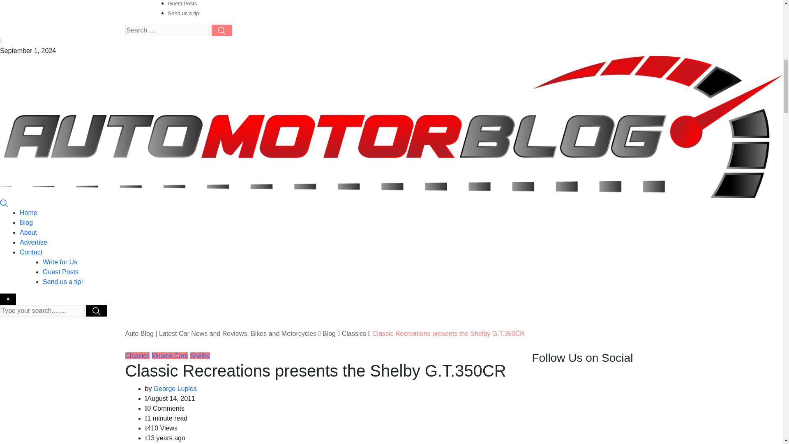 The width and height of the screenshot is (789, 444). What do you see at coordinates (329, 333) in the screenshot?
I see `Go to Blog.` at bounding box center [329, 333].